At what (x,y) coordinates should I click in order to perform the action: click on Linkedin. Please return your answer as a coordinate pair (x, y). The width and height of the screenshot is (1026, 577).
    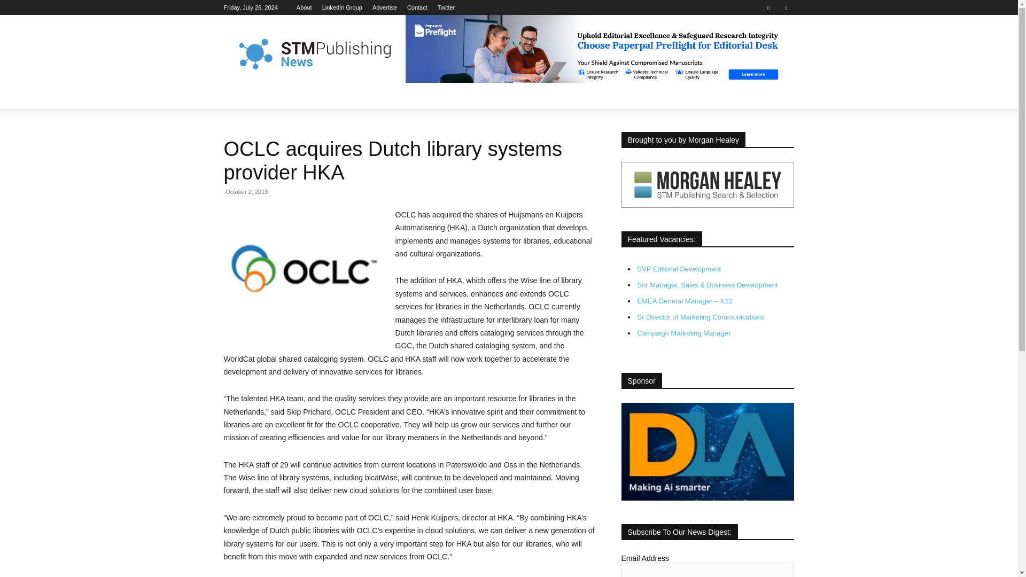
    Looking at the image, I should click on (768, 7).